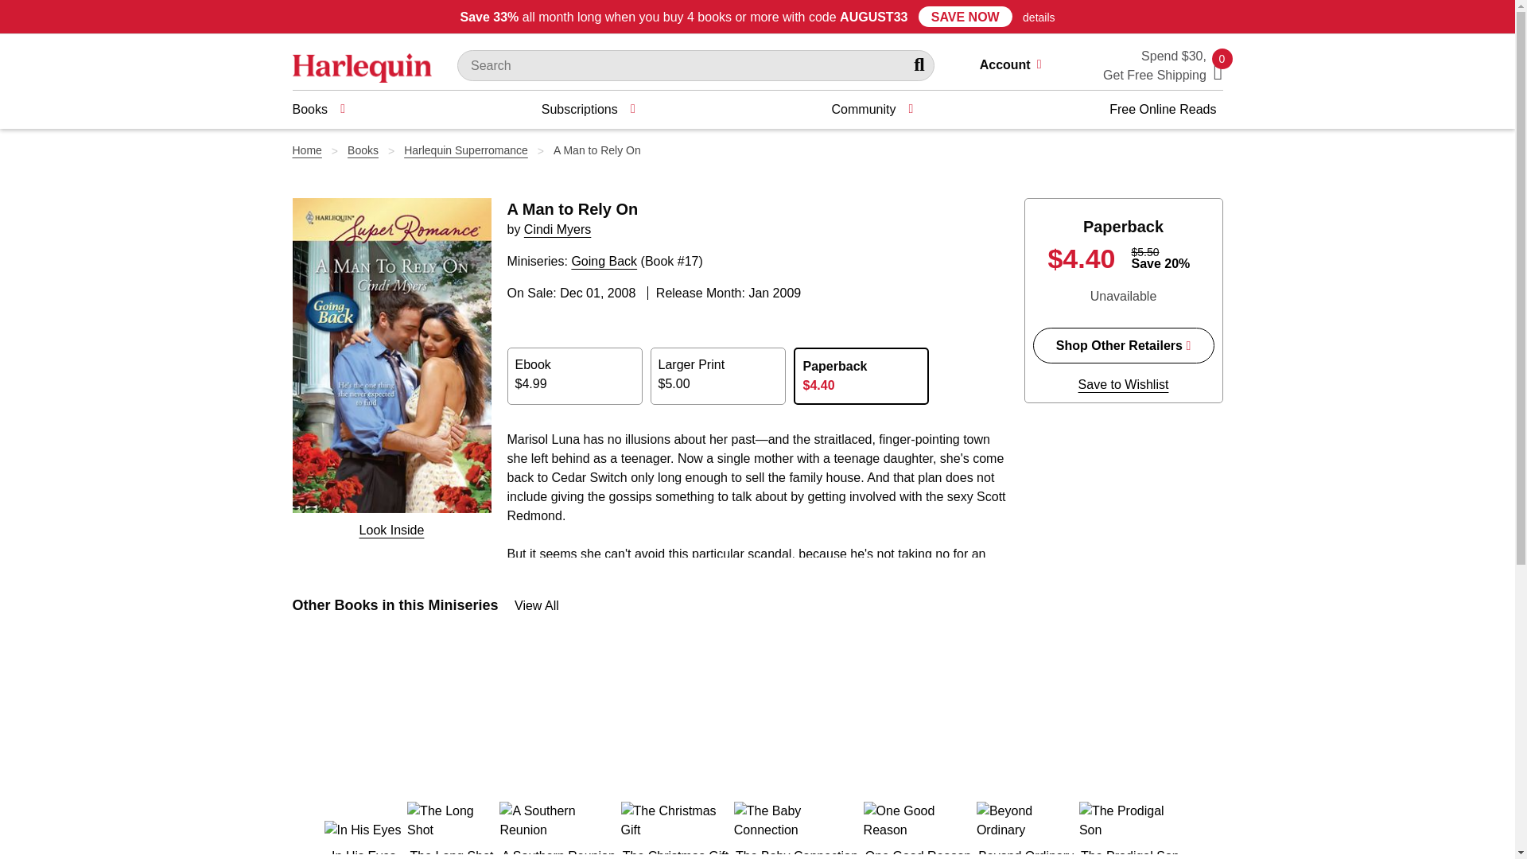 Image resolution: width=1527 pixels, height=859 pixels. What do you see at coordinates (966, 16) in the screenshot?
I see `SAVE NOW` at bounding box center [966, 16].